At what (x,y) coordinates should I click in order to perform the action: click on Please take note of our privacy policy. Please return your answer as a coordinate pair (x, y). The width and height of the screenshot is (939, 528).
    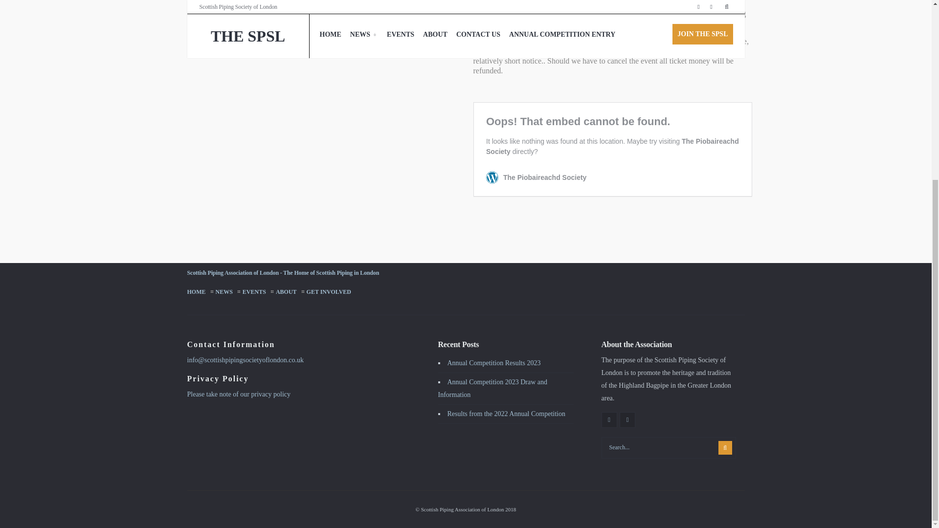
    Looking at the image, I should click on (239, 394).